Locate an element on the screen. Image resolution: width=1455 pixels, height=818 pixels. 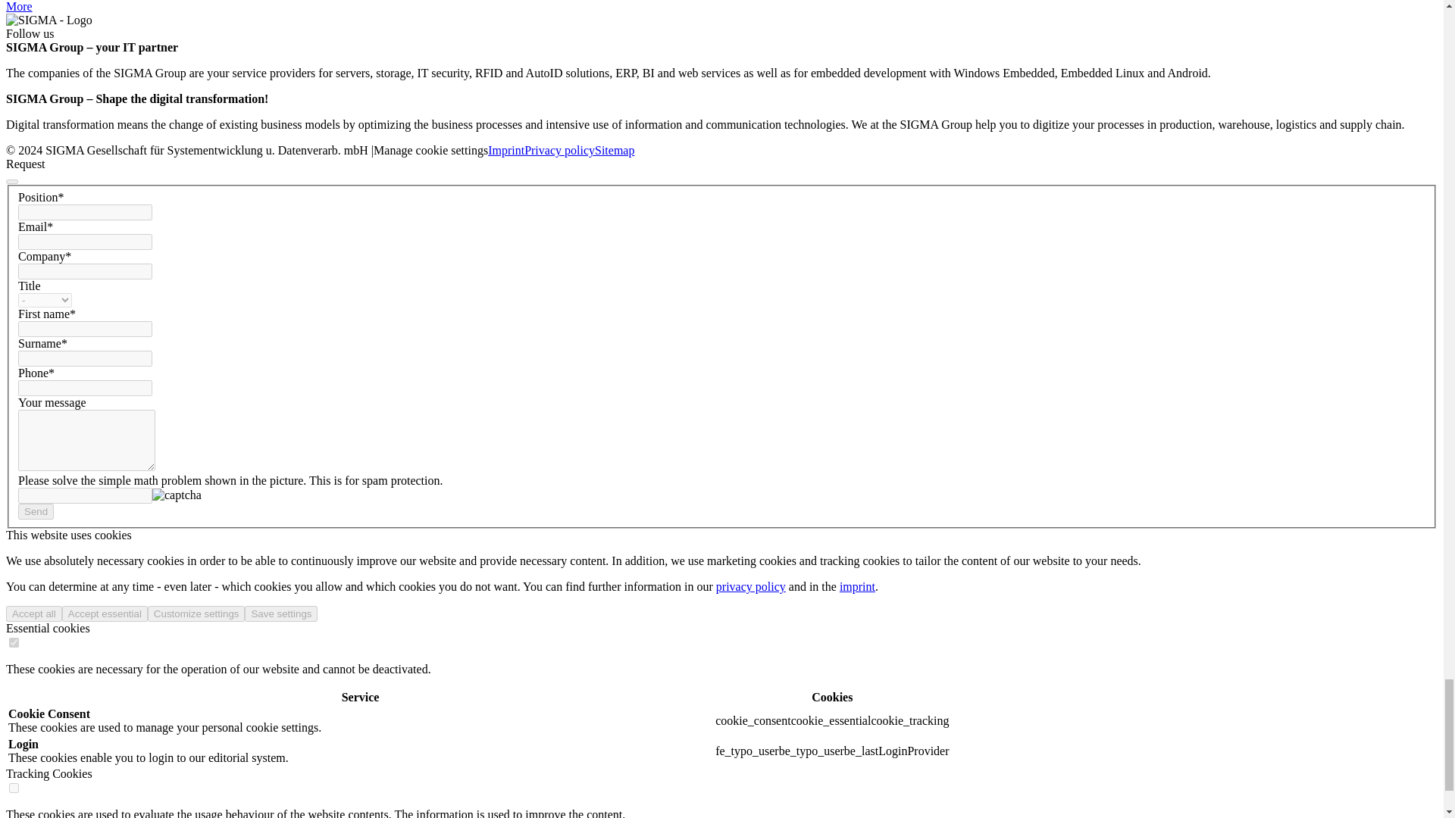
Send is located at coordinates (36, 511).